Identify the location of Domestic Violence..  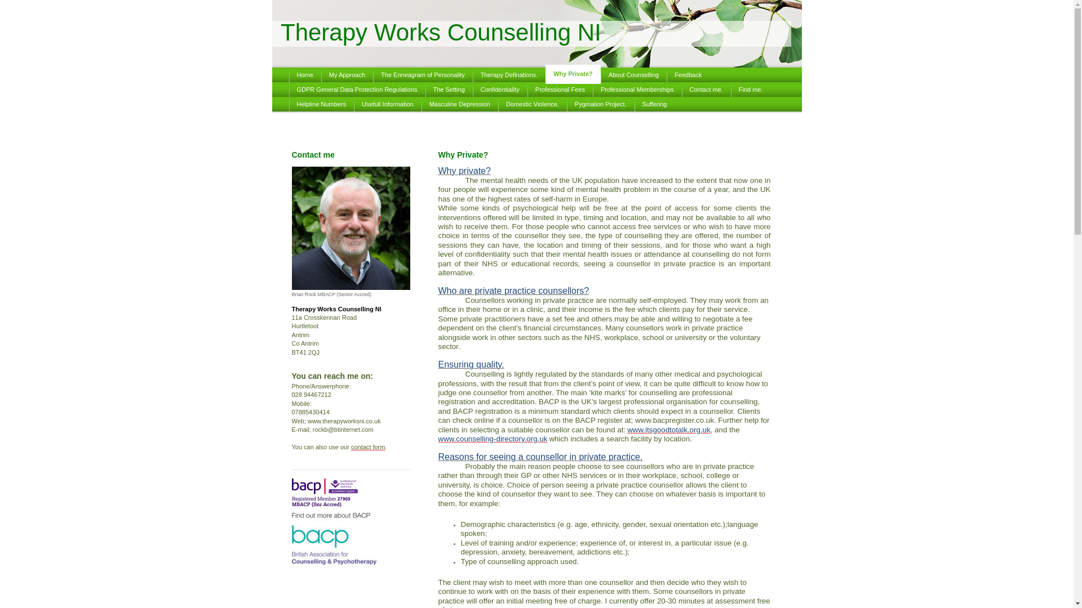
(532, 104).